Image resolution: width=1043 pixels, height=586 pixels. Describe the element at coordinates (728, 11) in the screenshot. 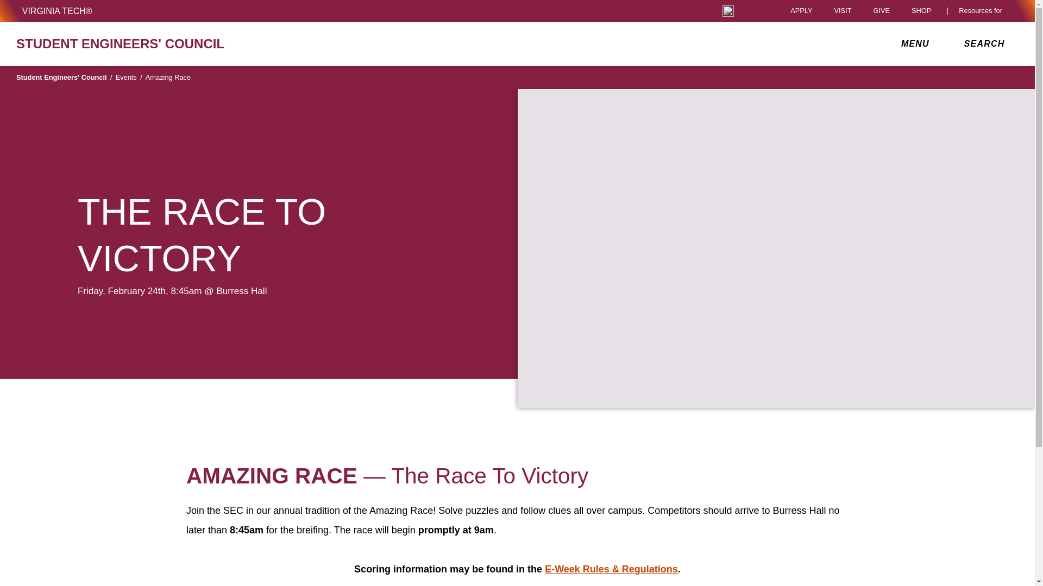

I see `Universal Access Toggle` at that location.